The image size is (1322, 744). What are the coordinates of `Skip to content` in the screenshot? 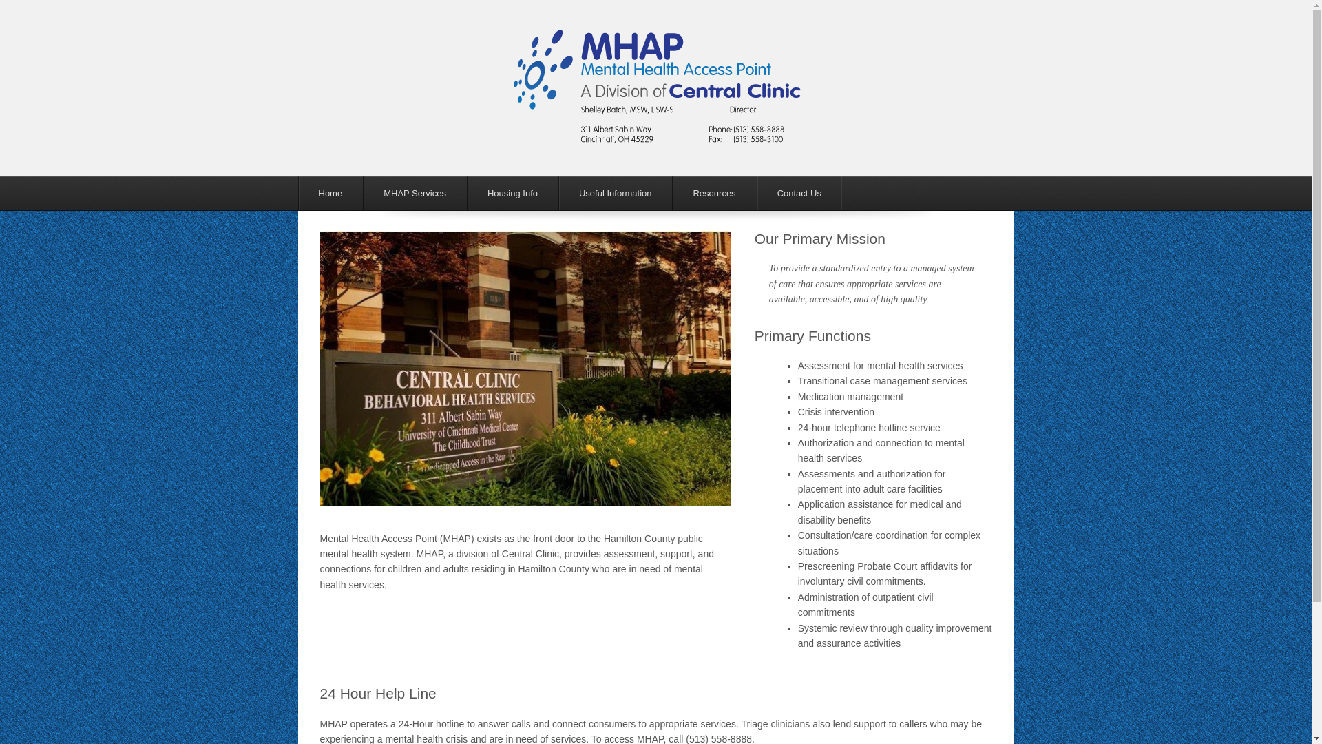 It's located at (350, 193).